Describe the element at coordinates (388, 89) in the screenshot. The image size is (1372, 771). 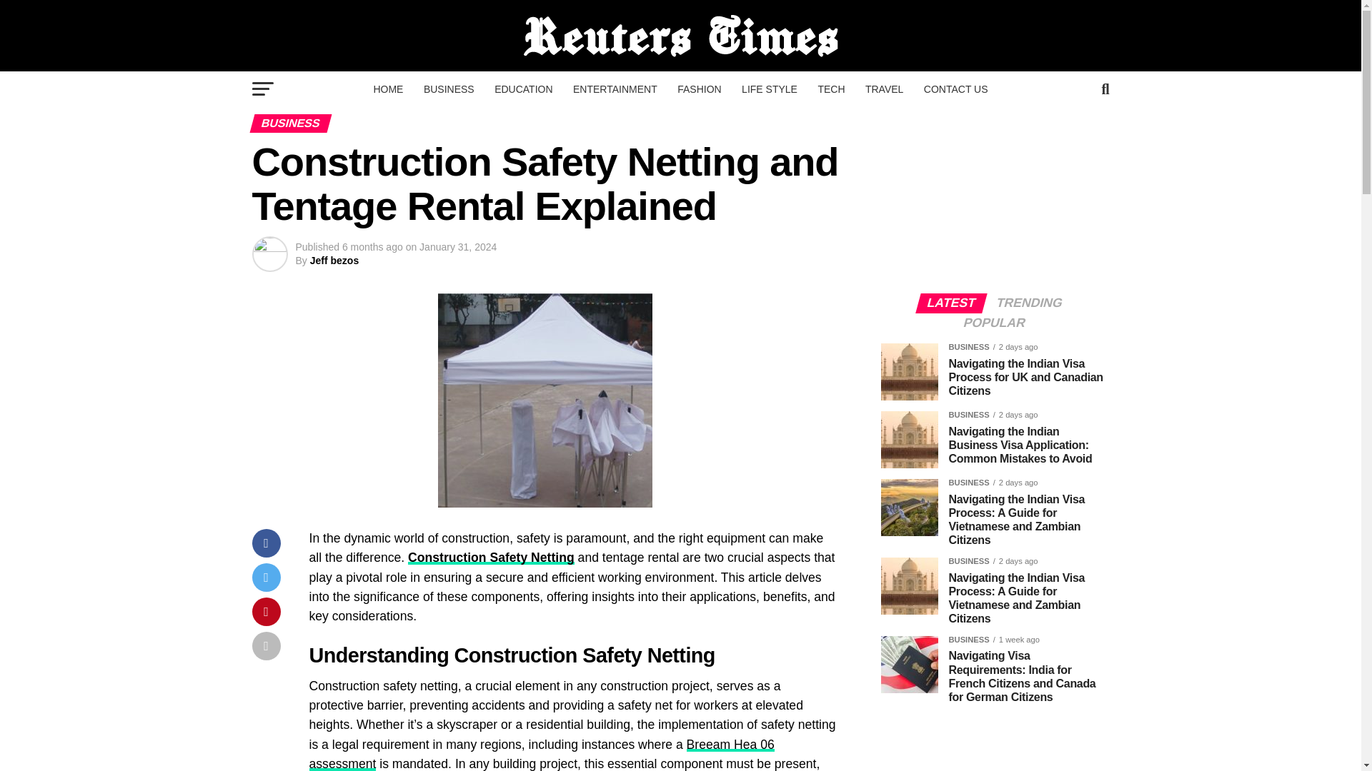
I see `HOME` at that location.